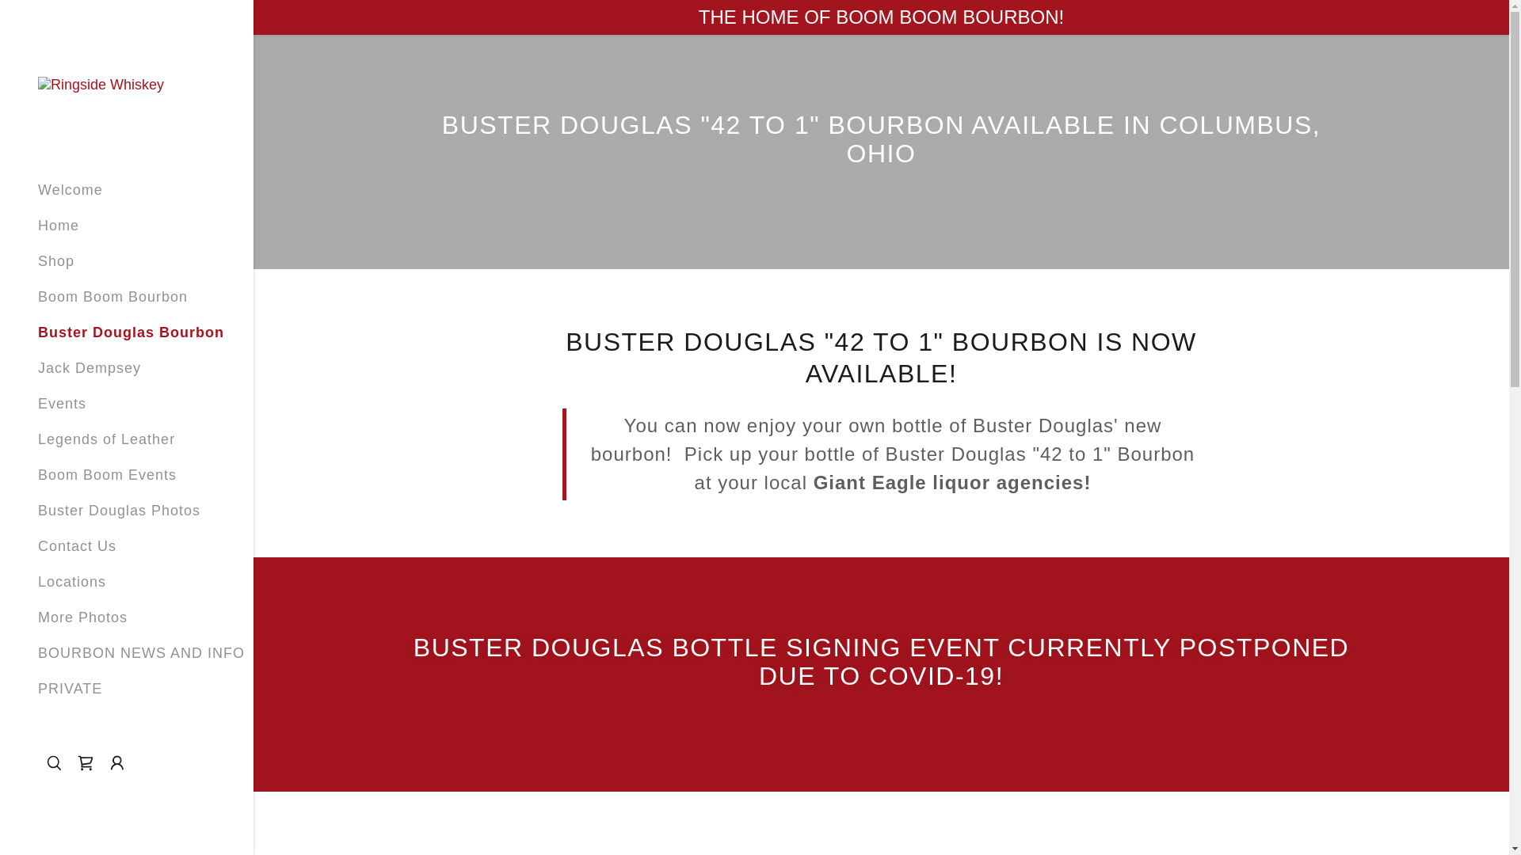 This screenshot has height=855, width=1521. Describe the element at coordinates (70, 689) in the screenshot. I see `PRIVATE` at that location.